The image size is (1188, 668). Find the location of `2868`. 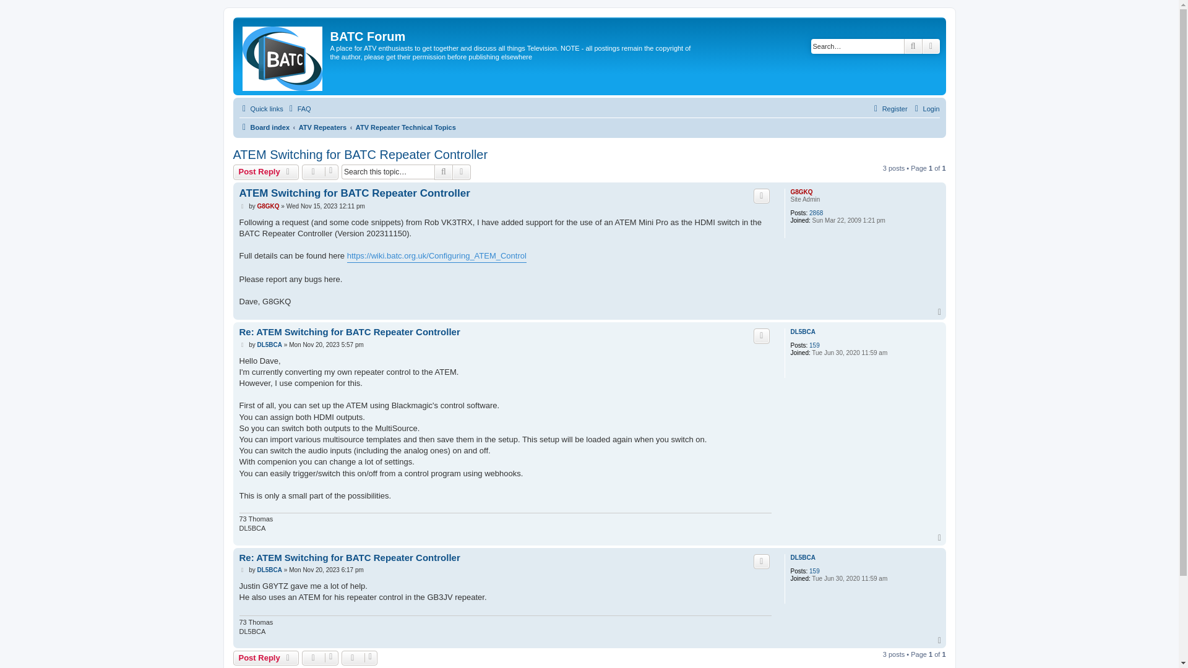

2868 is located at coordinates (816, 213).